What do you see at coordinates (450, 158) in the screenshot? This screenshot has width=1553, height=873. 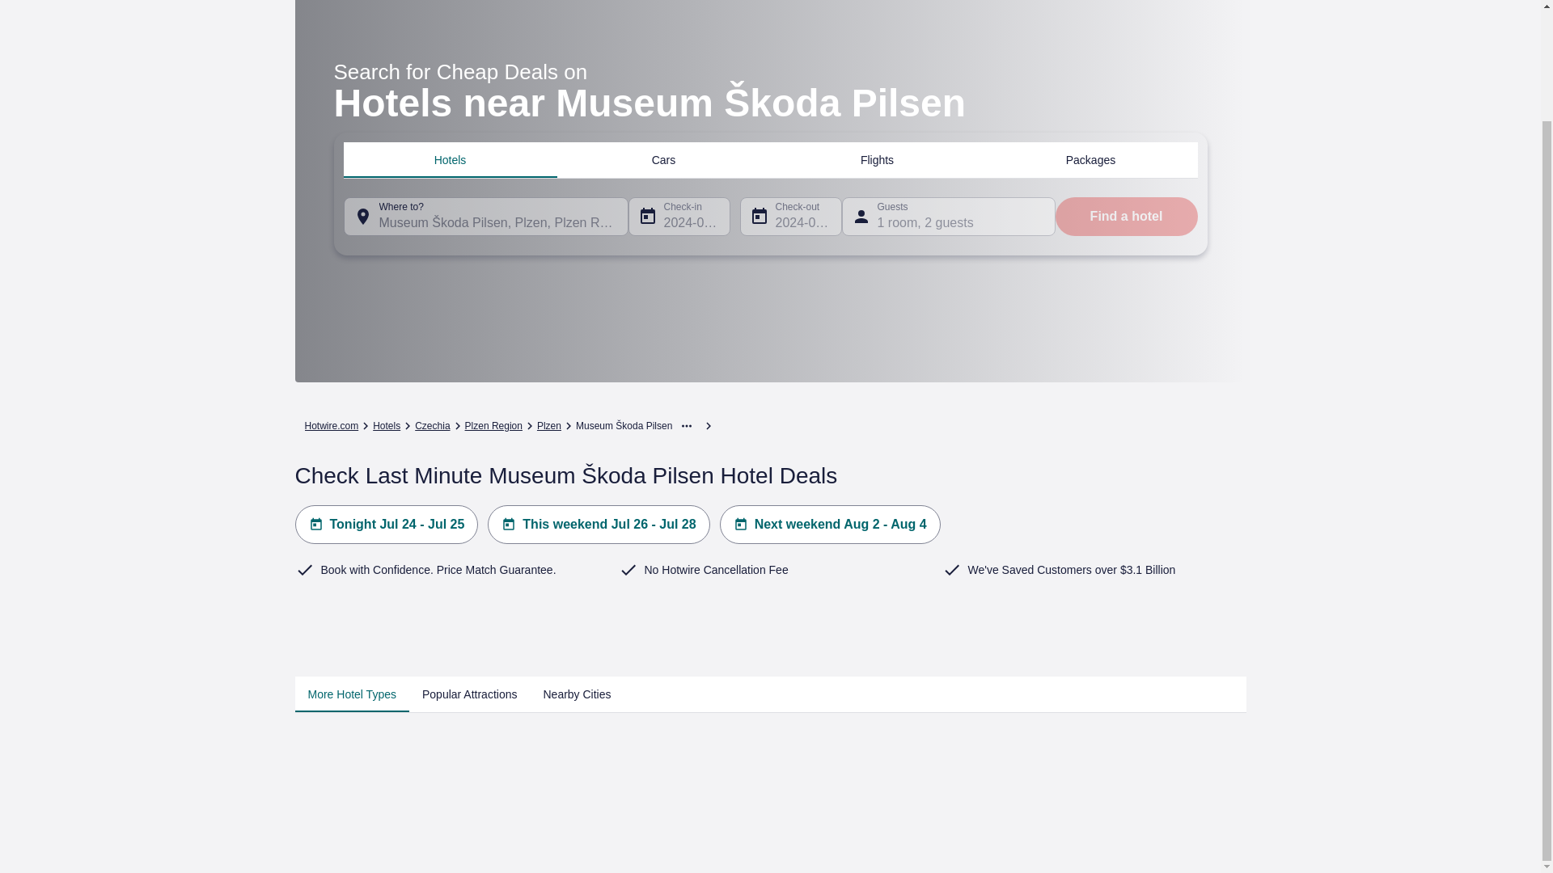 I see `Hotels` at bounding box center [450, 158].